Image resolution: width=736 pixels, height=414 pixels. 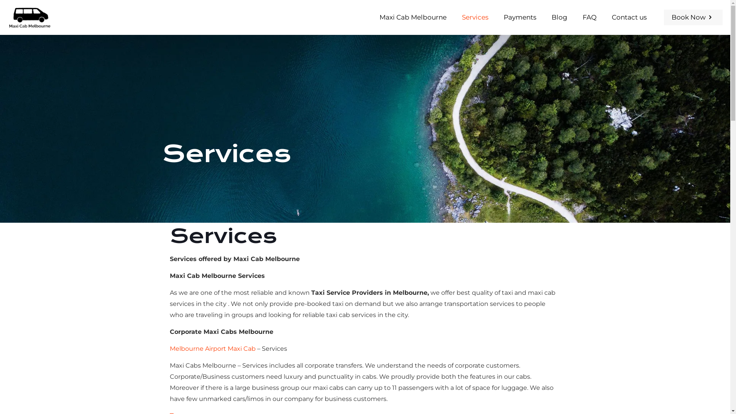 What do you see at coordinates (413, 17) in the screenshot?
I see `Maxi Cab Melbourne` at bounding box center [413, 17].